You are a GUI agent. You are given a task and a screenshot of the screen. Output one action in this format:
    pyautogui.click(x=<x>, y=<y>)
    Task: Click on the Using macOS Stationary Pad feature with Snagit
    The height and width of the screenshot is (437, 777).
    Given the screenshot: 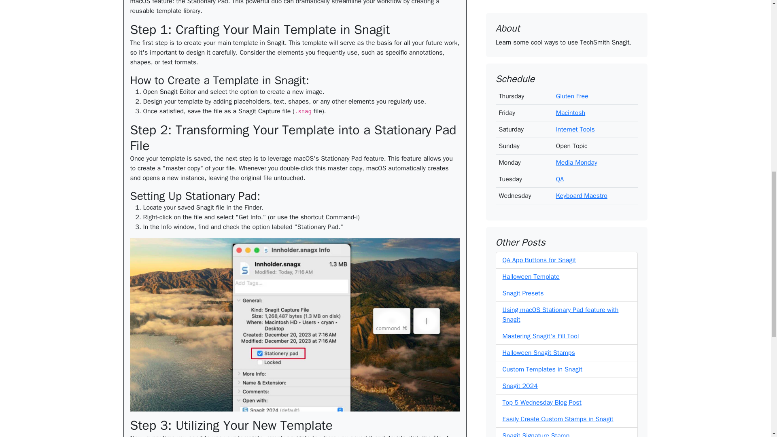 What is the action you would take?
    pyautogui.click(x=560, y=20)
    